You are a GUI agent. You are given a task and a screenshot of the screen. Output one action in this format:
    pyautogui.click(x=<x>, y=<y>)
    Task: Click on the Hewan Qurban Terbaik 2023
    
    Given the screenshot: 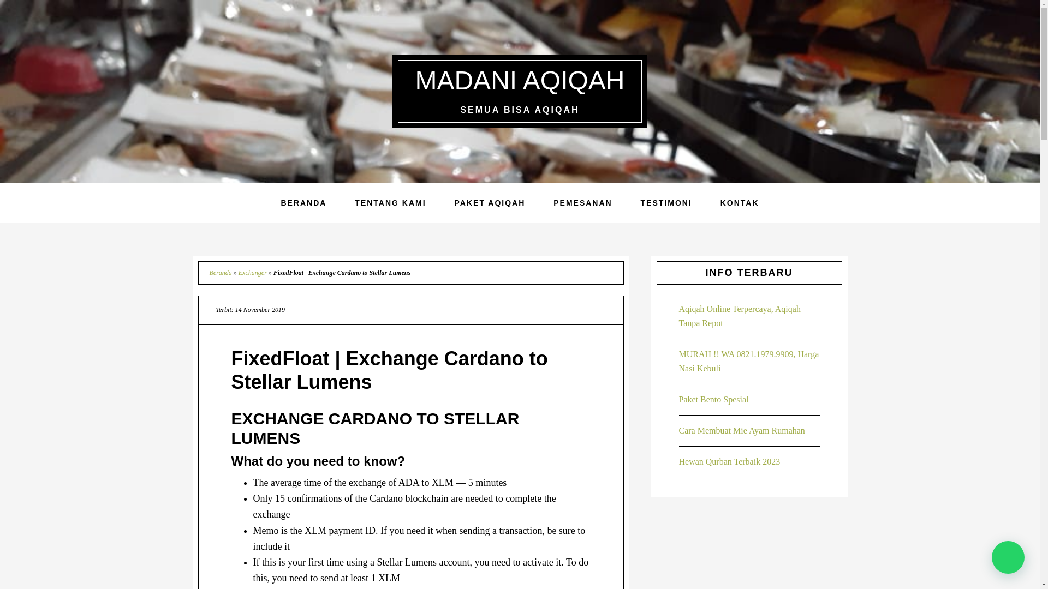 What is the action you would take?
    pyautogui.click(x=730, y=461)
    